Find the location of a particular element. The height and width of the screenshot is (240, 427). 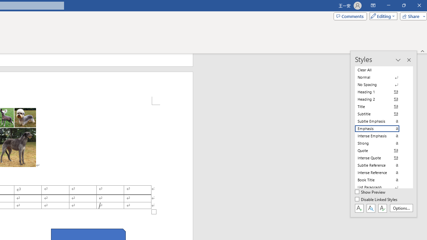

Intense Reference is located at coordinates (381, 173).